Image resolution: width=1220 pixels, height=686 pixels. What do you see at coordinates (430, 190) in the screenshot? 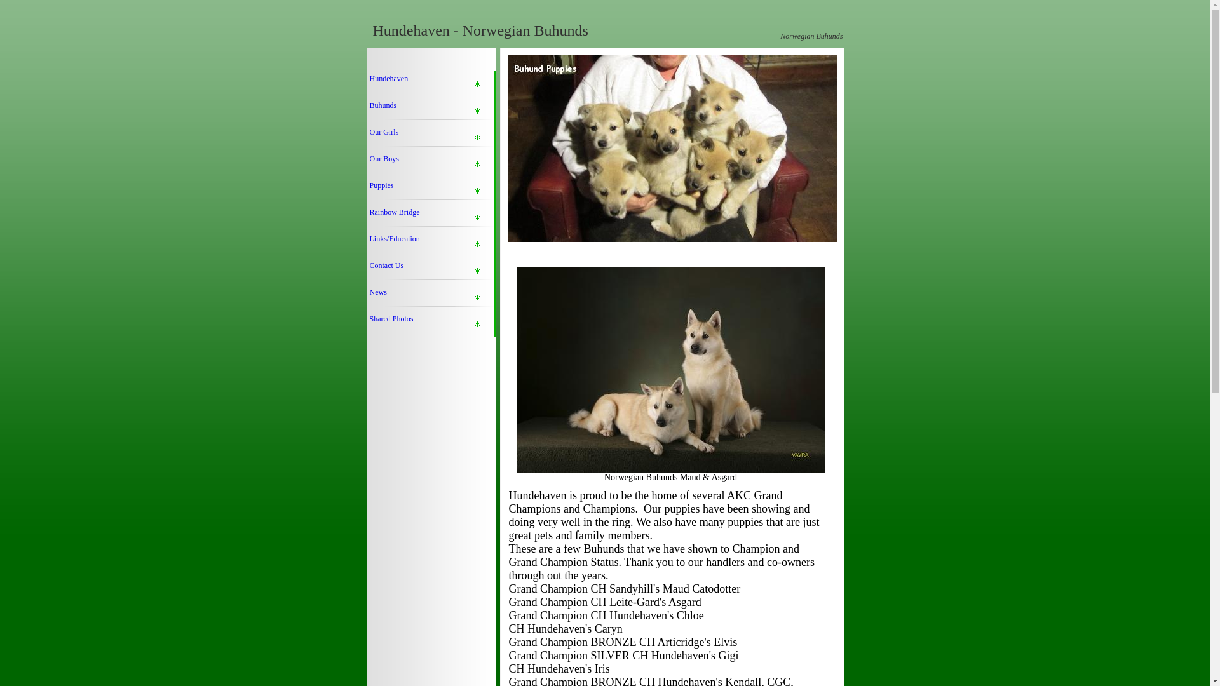
I see `Puppies` at bounding box center [430, 190].